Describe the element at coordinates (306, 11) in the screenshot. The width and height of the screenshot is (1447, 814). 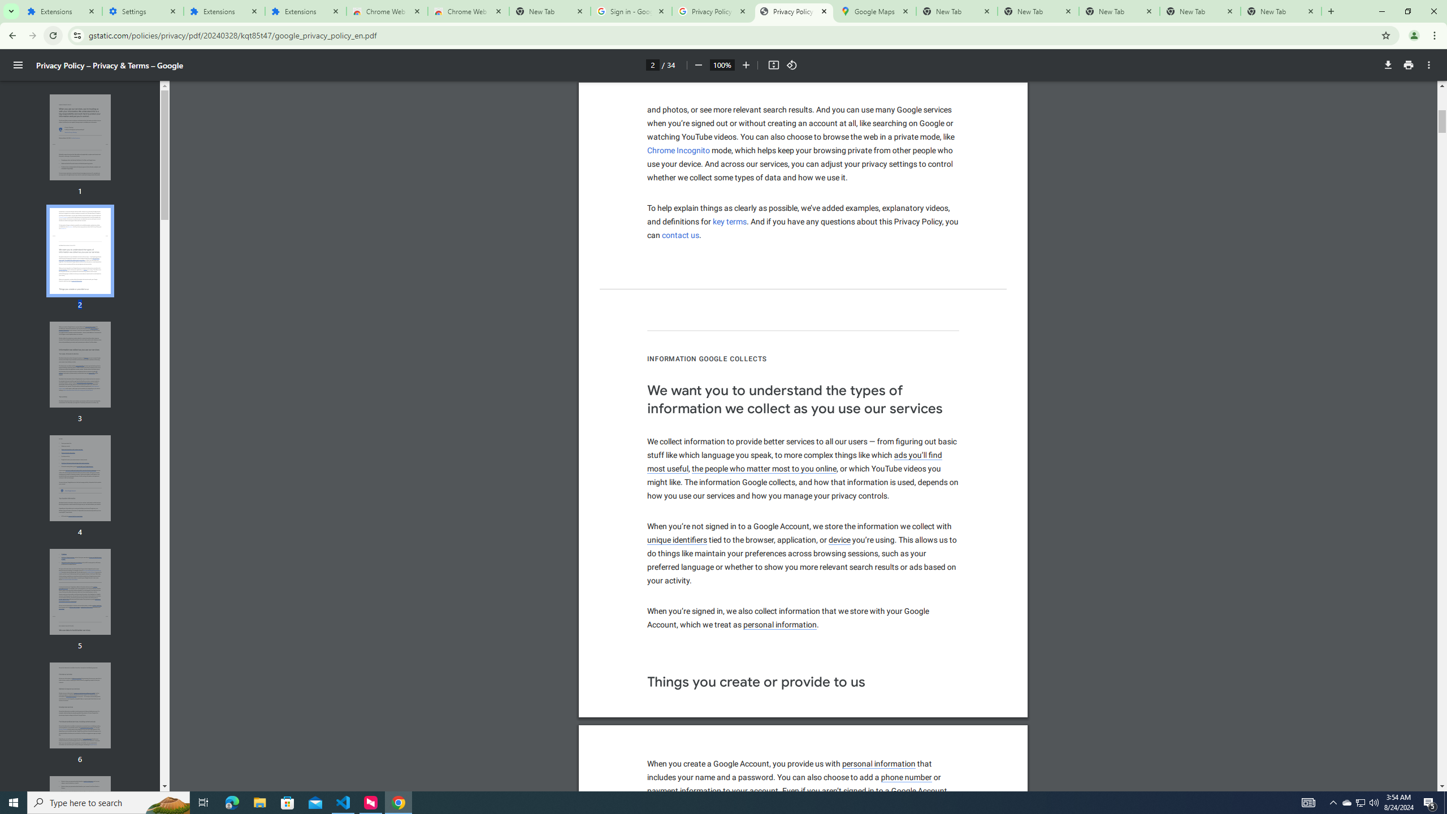
I see `Extensions` at that location.